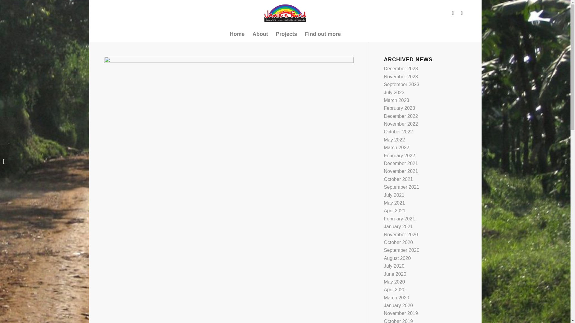 The width and height of the screenshot is (575, 323). What do you see at coordinates (286, 34) in the screenshot?
I see `Projects` at bounding box center [286, 34].